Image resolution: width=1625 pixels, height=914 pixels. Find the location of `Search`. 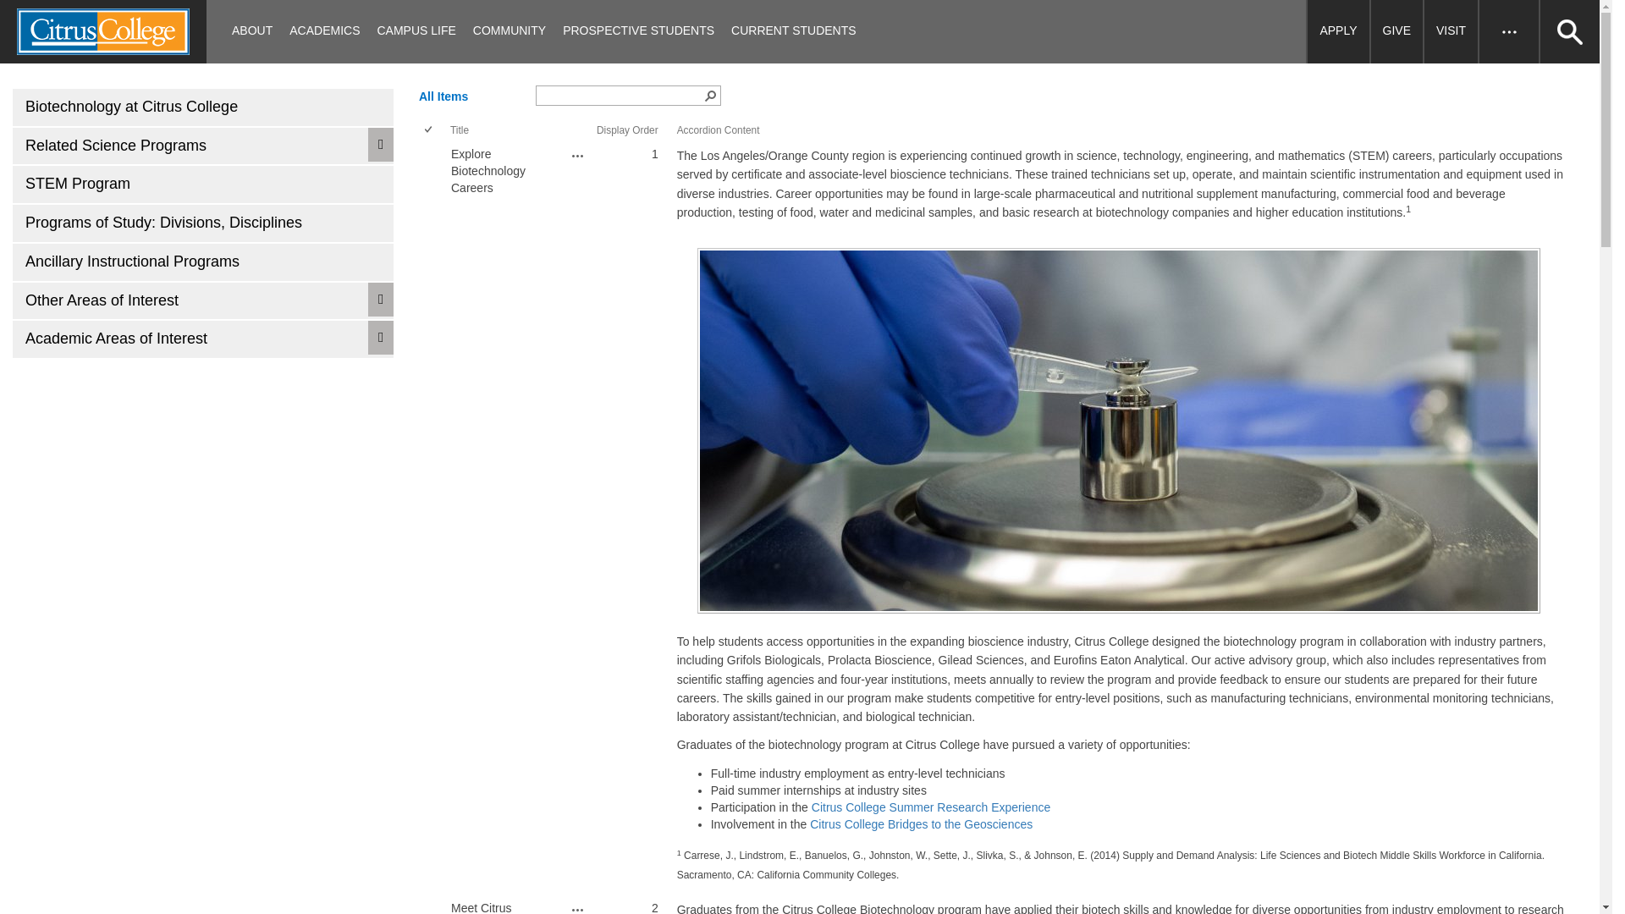

Search is located at coordinates (728, 98).